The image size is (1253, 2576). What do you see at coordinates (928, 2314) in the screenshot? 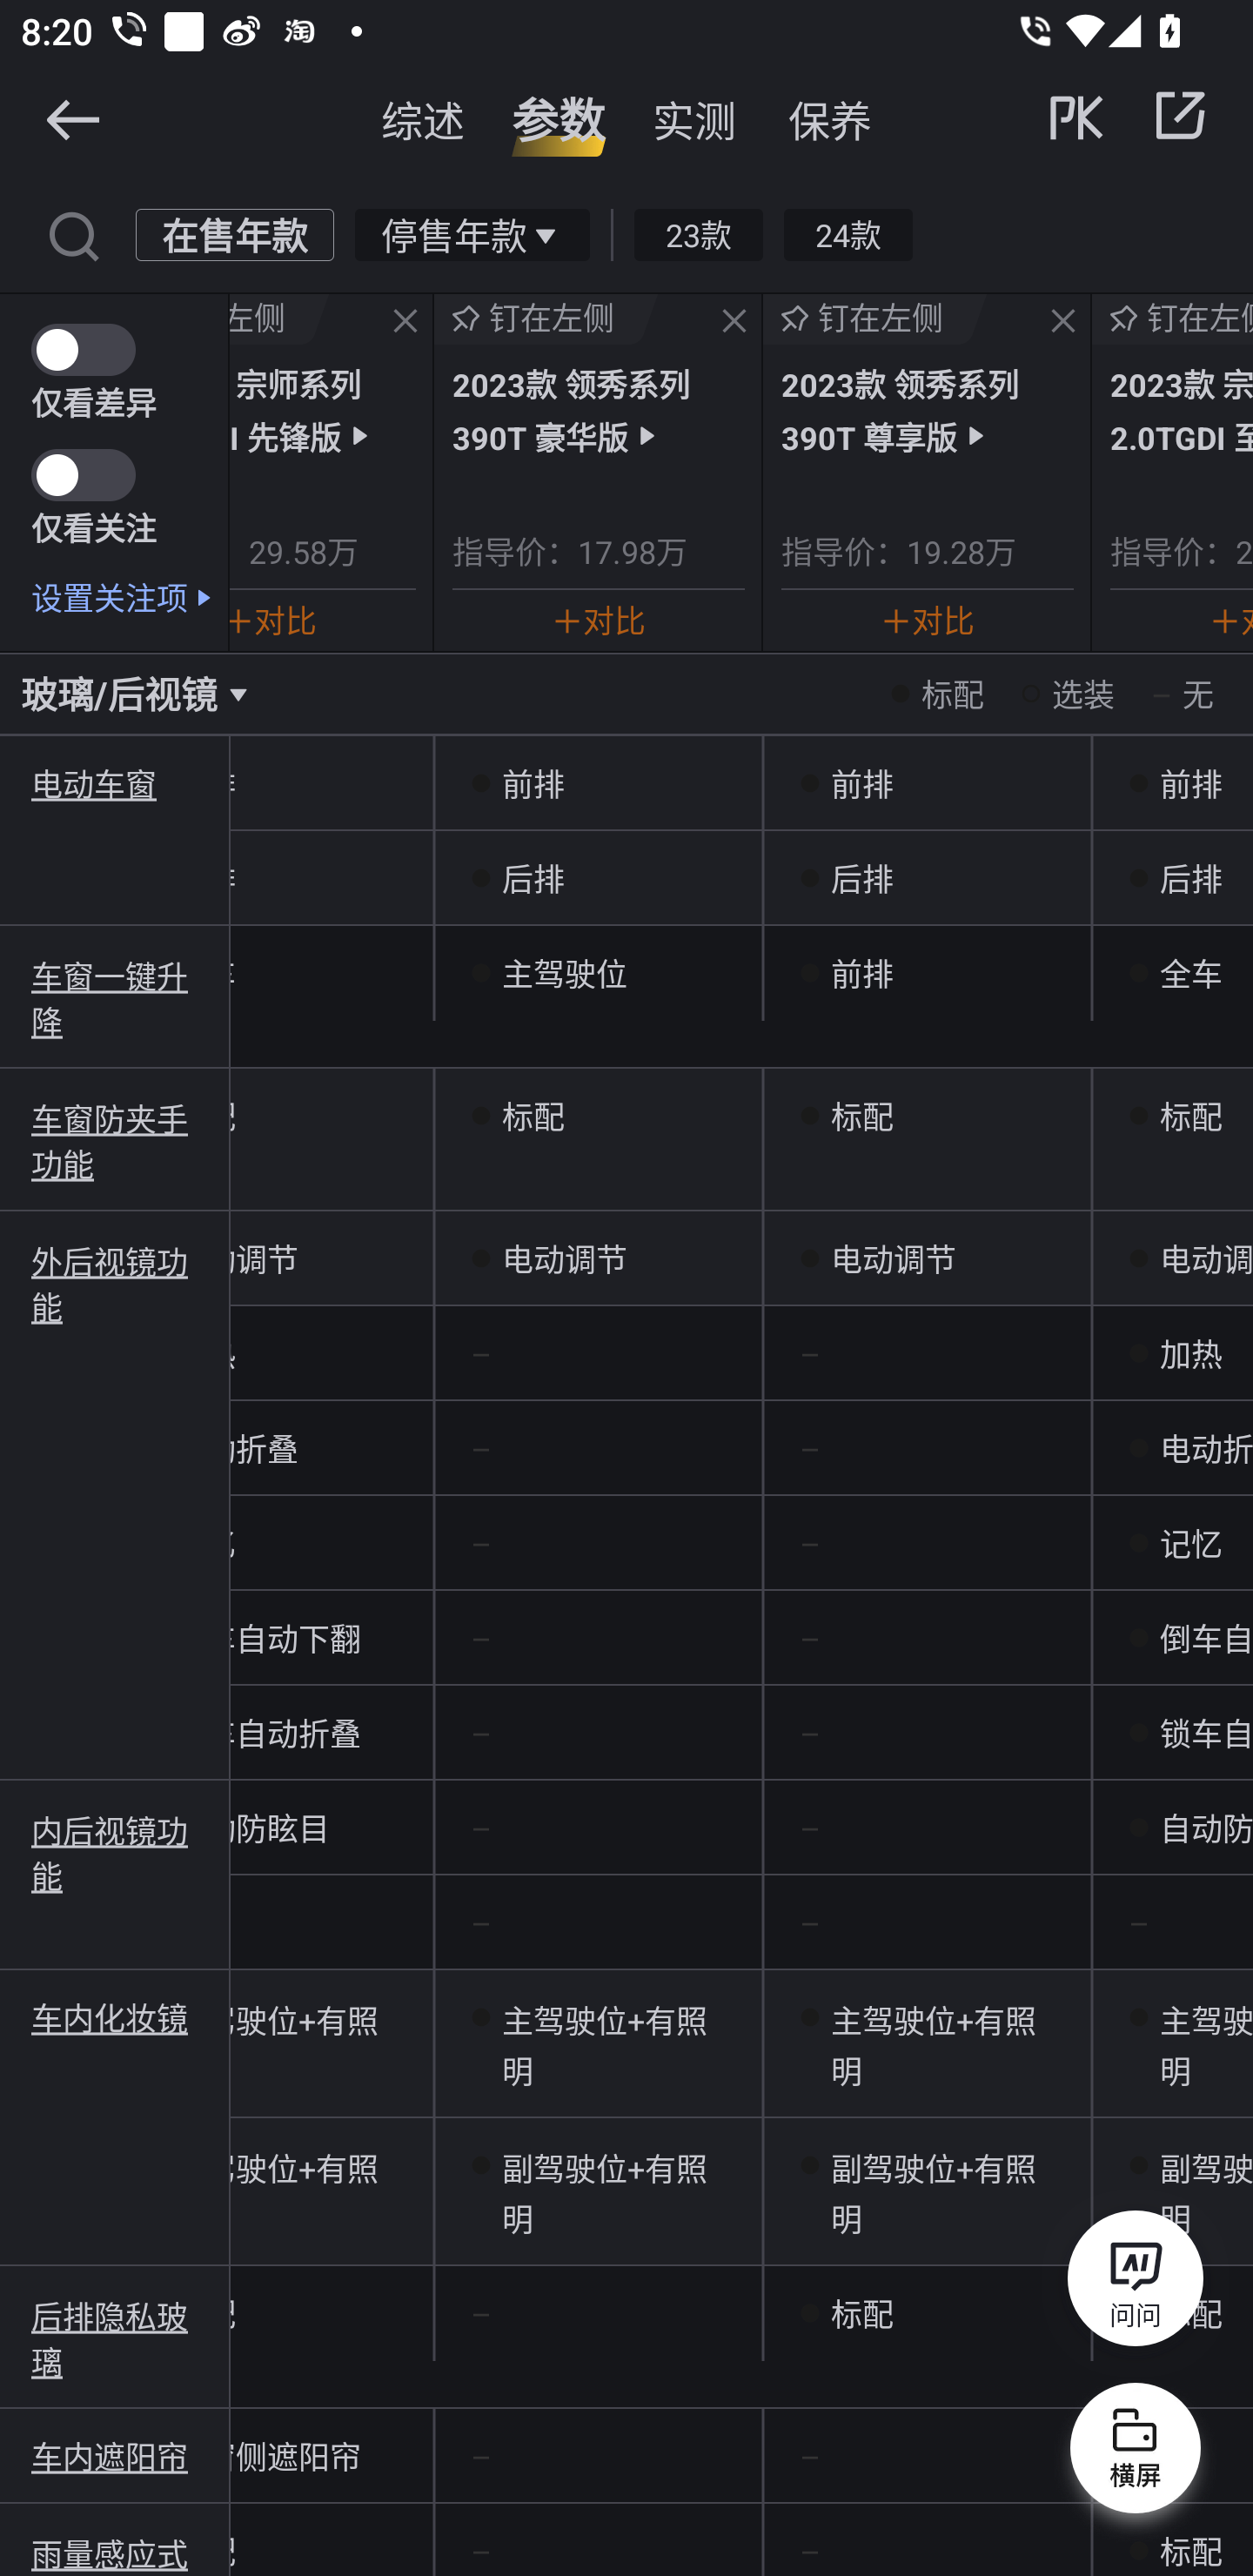
I see `标配` at bounding box center [928, 2314].